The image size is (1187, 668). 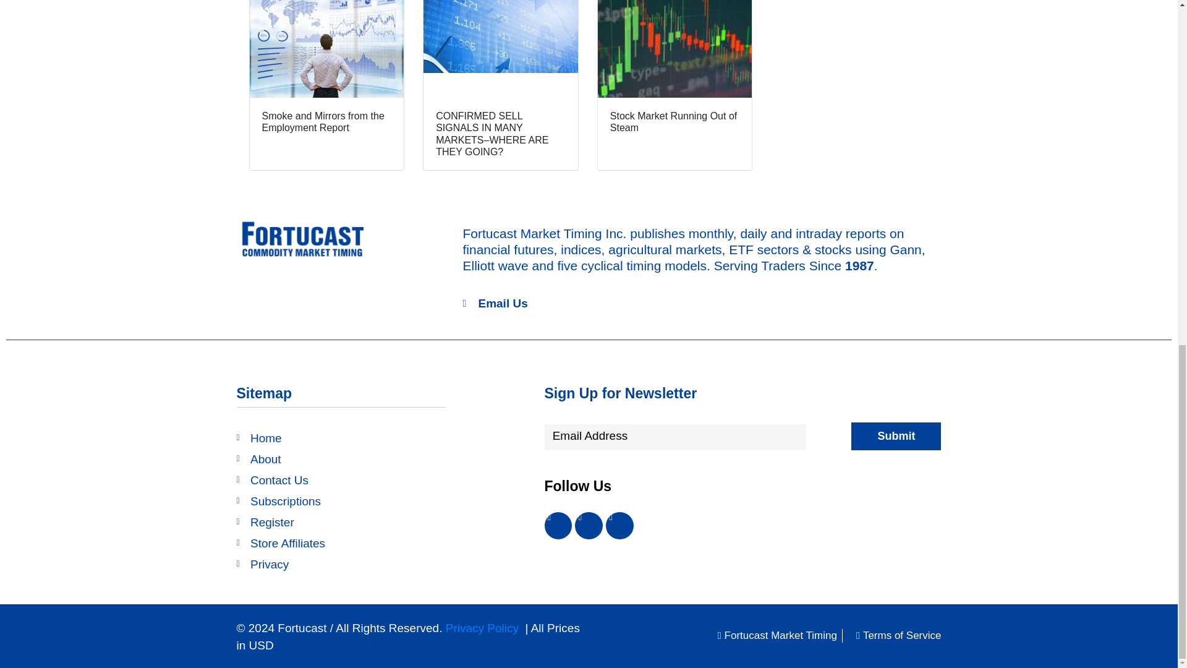 What do you see at coordinates (495, 304) in the screenshot?
I see `Email Us` at bounding box center [495, 304].